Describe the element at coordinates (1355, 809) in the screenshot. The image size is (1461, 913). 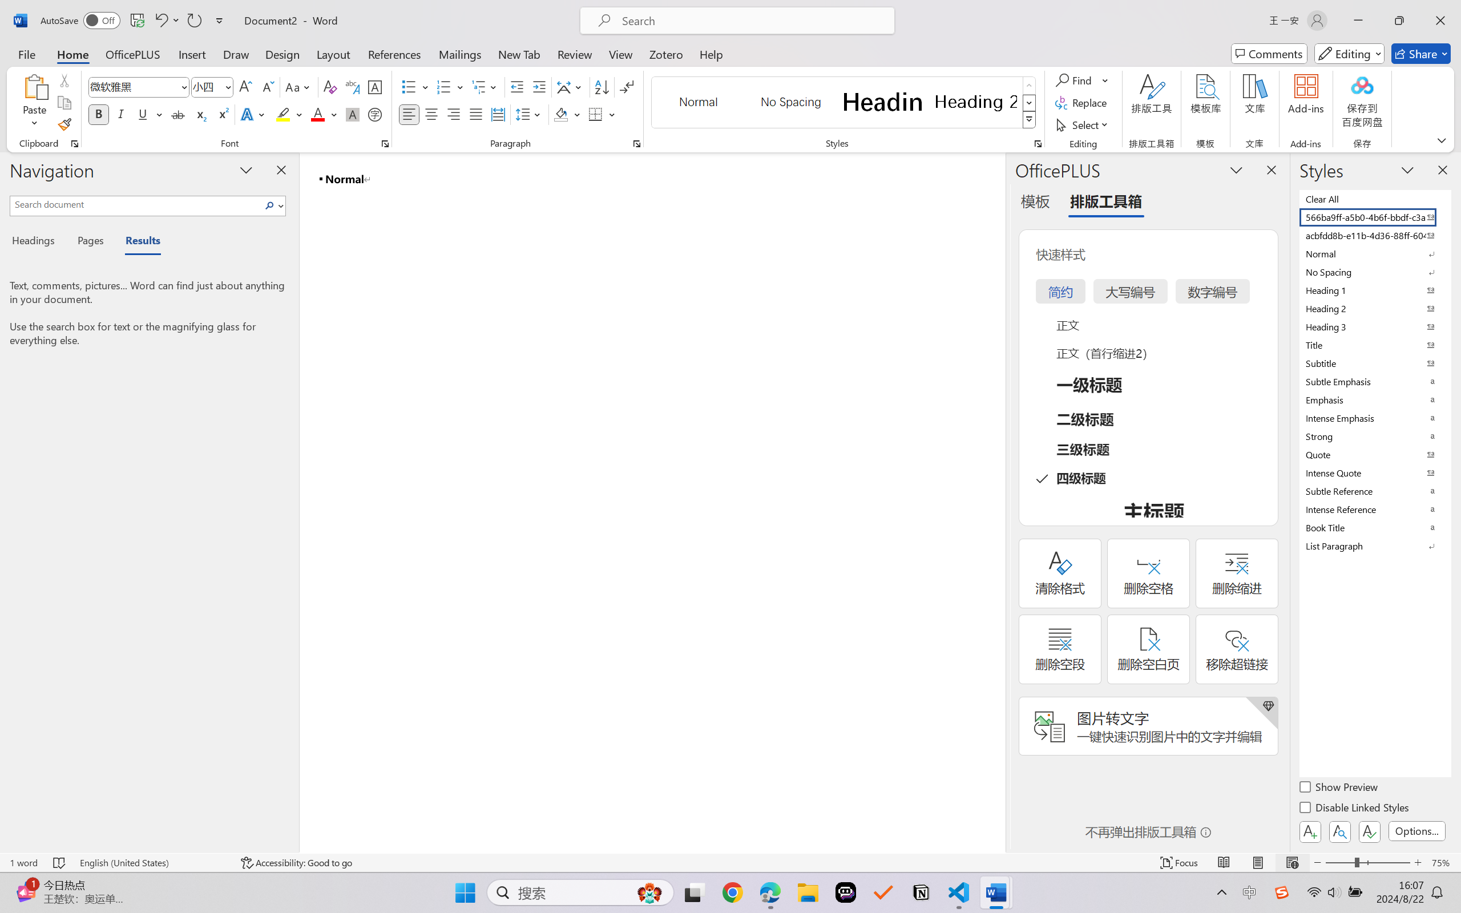
I see `Disable Linked Styles` at that location.